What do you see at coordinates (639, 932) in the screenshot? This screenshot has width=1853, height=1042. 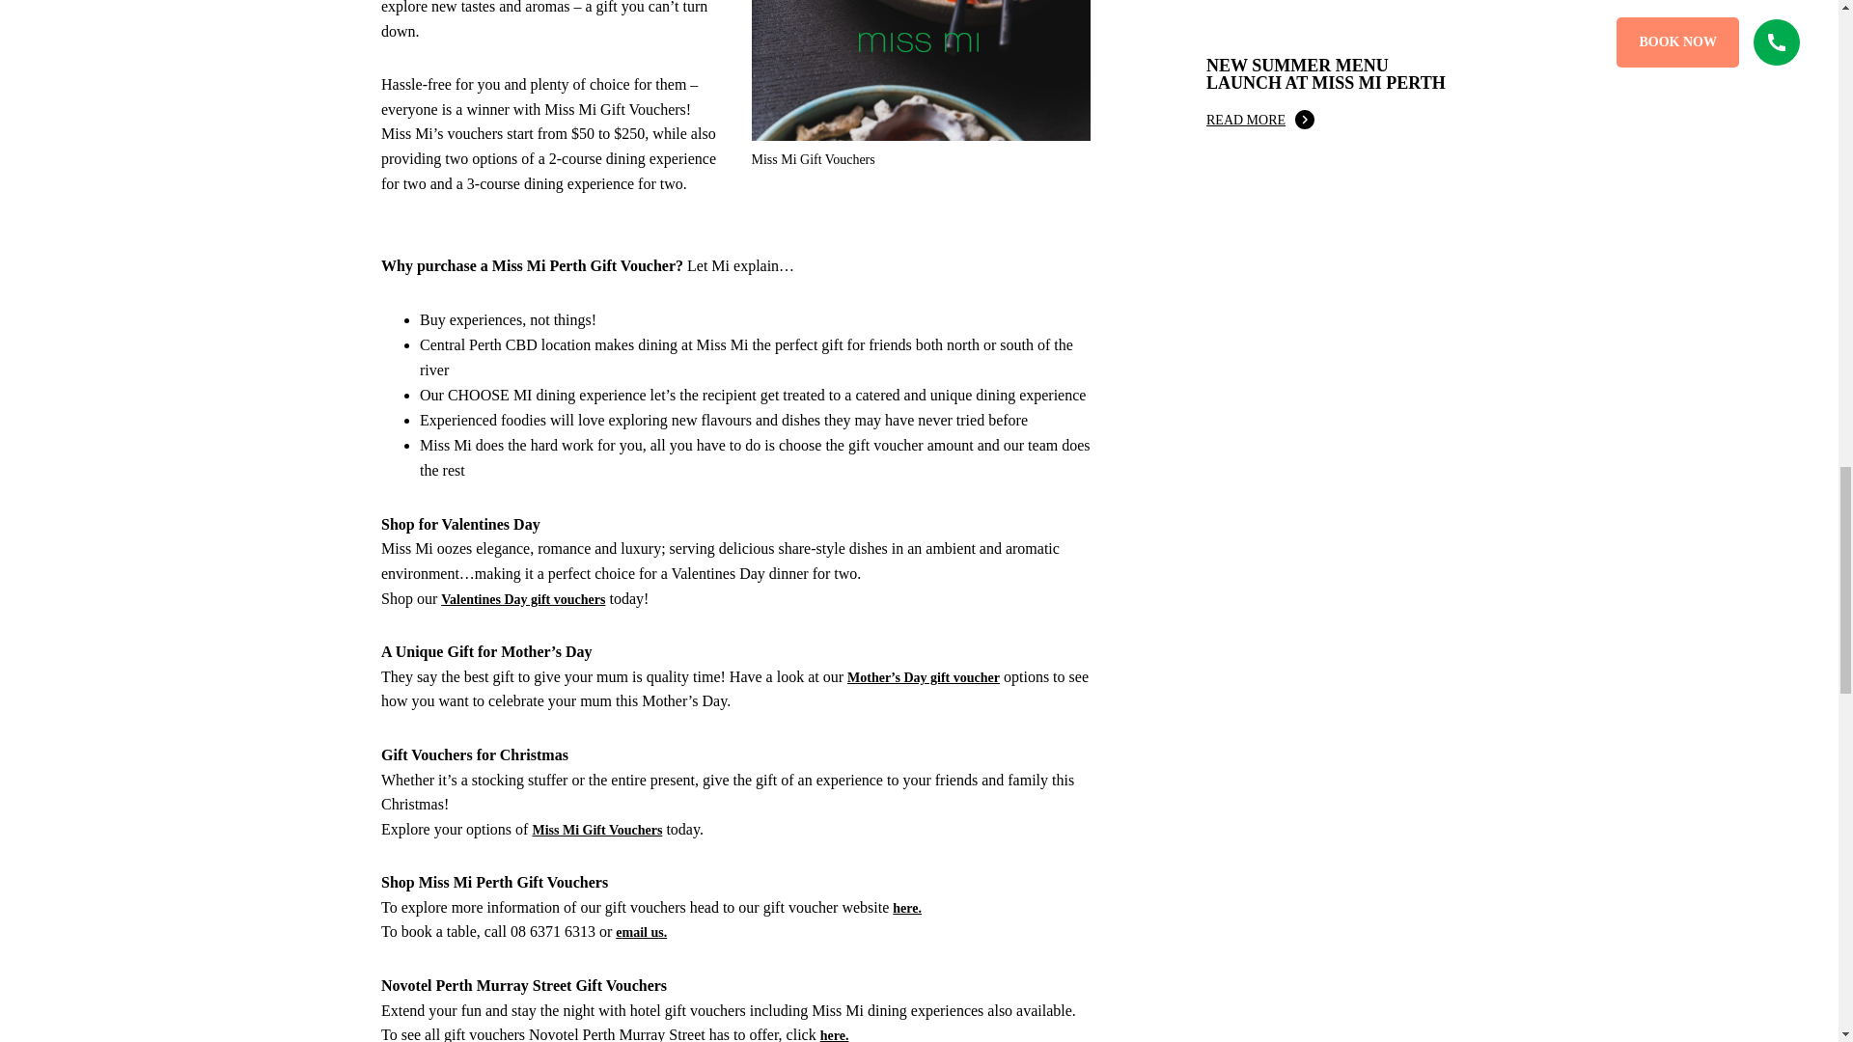 I see `mail u` at bounding box center [639, 932].